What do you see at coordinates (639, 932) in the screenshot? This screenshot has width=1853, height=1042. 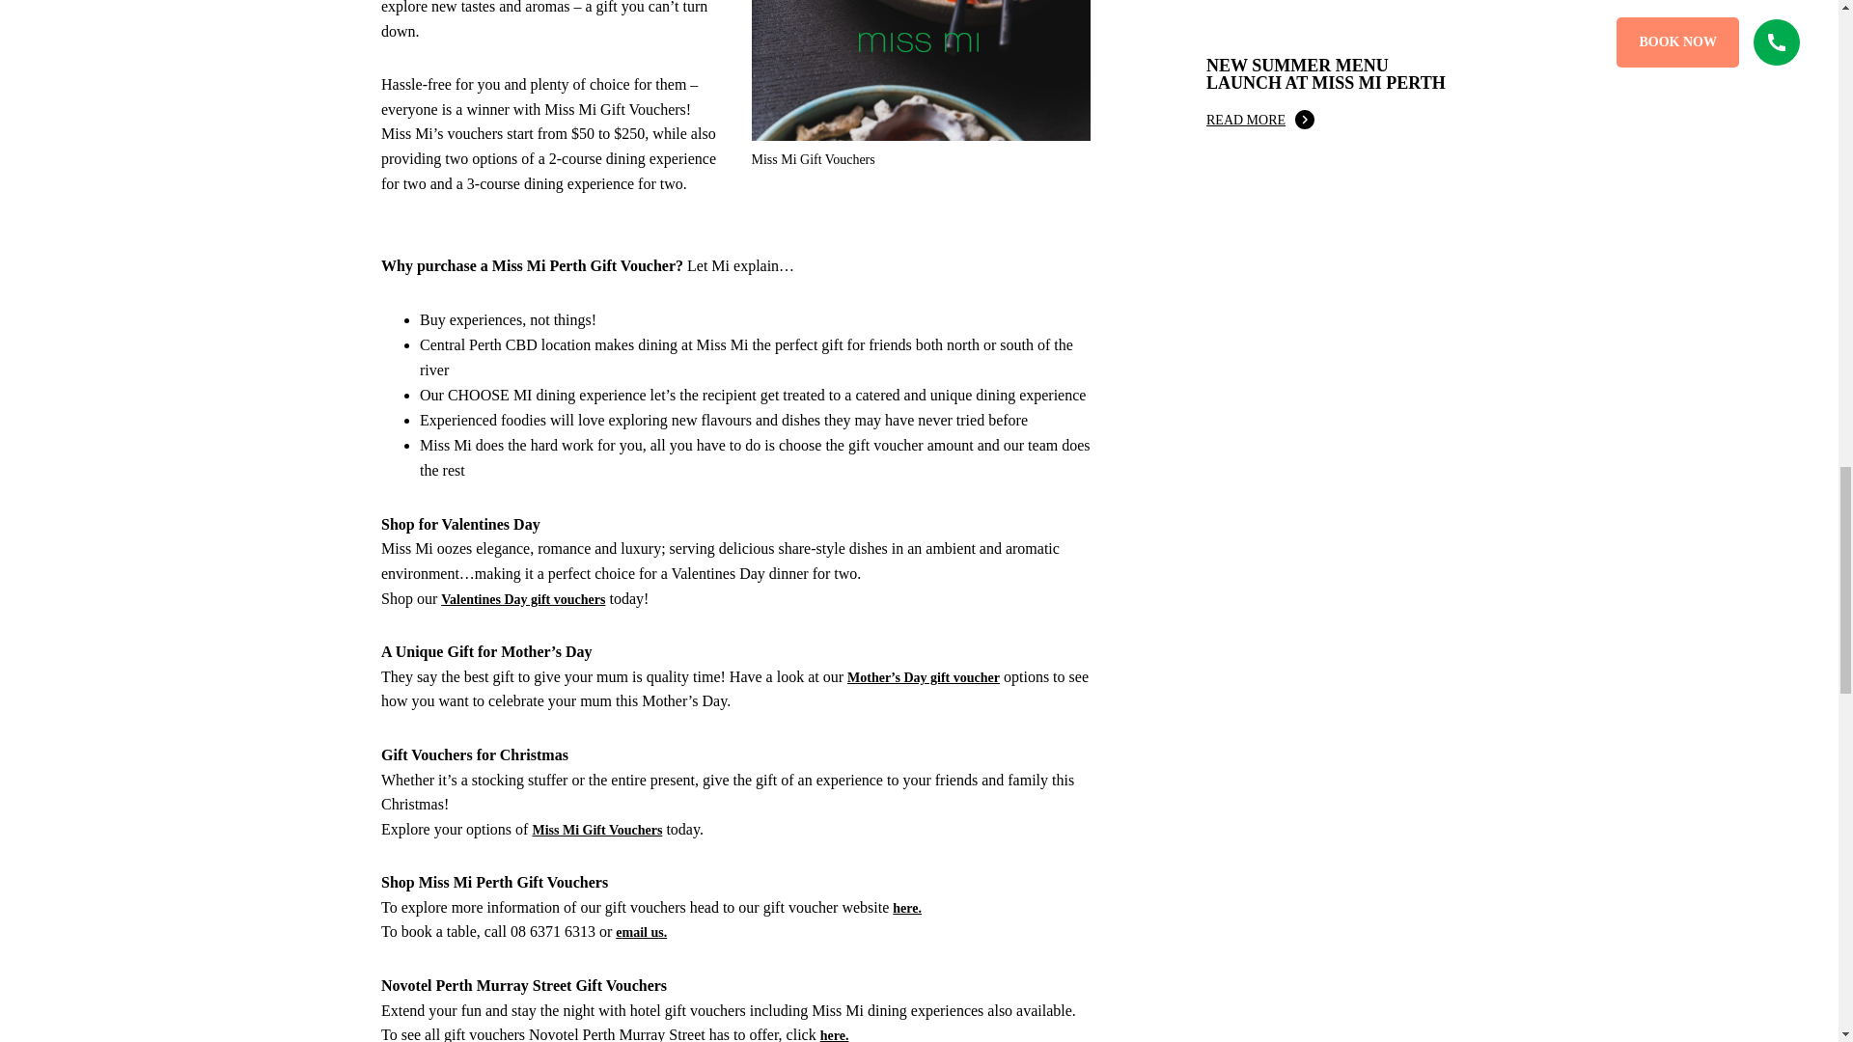 I see `mail u` at bounding box center [639, 932].